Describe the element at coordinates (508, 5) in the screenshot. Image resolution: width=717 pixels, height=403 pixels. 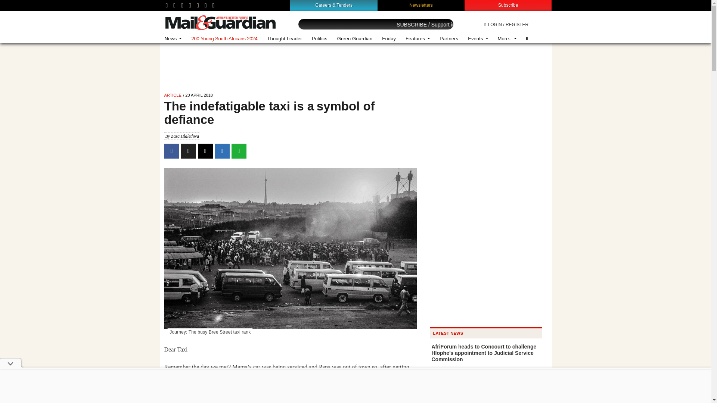
I see `Subscribe` at that location.